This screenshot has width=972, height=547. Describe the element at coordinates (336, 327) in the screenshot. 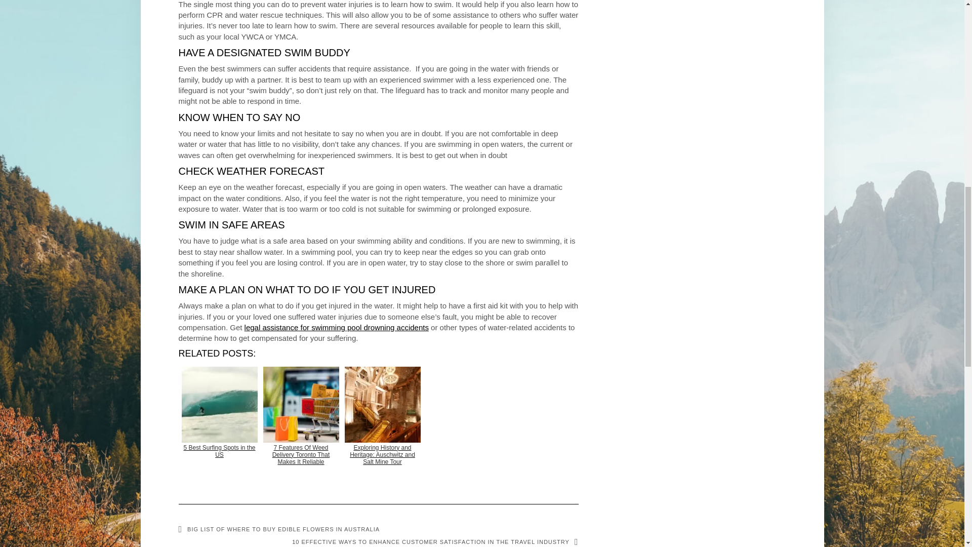

I see `legal assistance for swimming pool drowning accidents` at that location.